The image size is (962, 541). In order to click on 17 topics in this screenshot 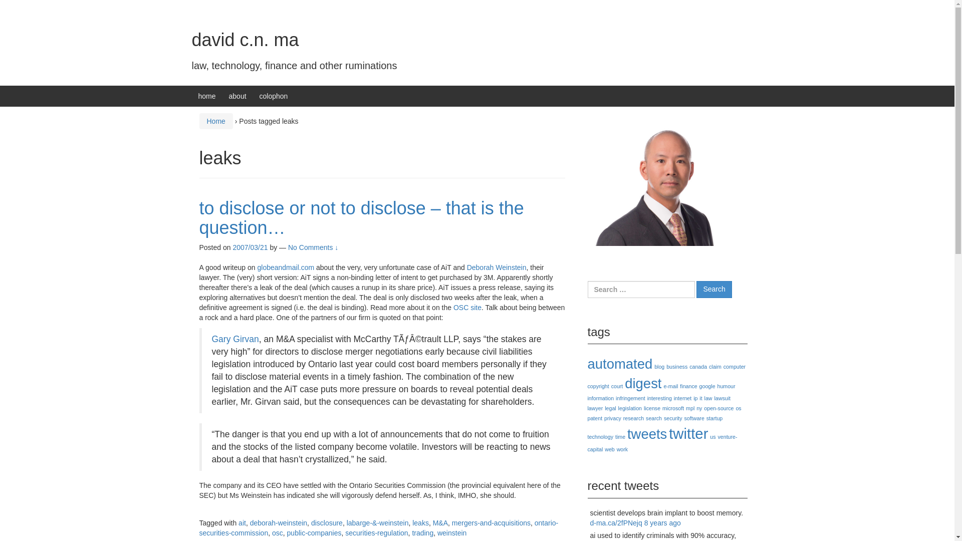, I will do `click(598, 386)`.